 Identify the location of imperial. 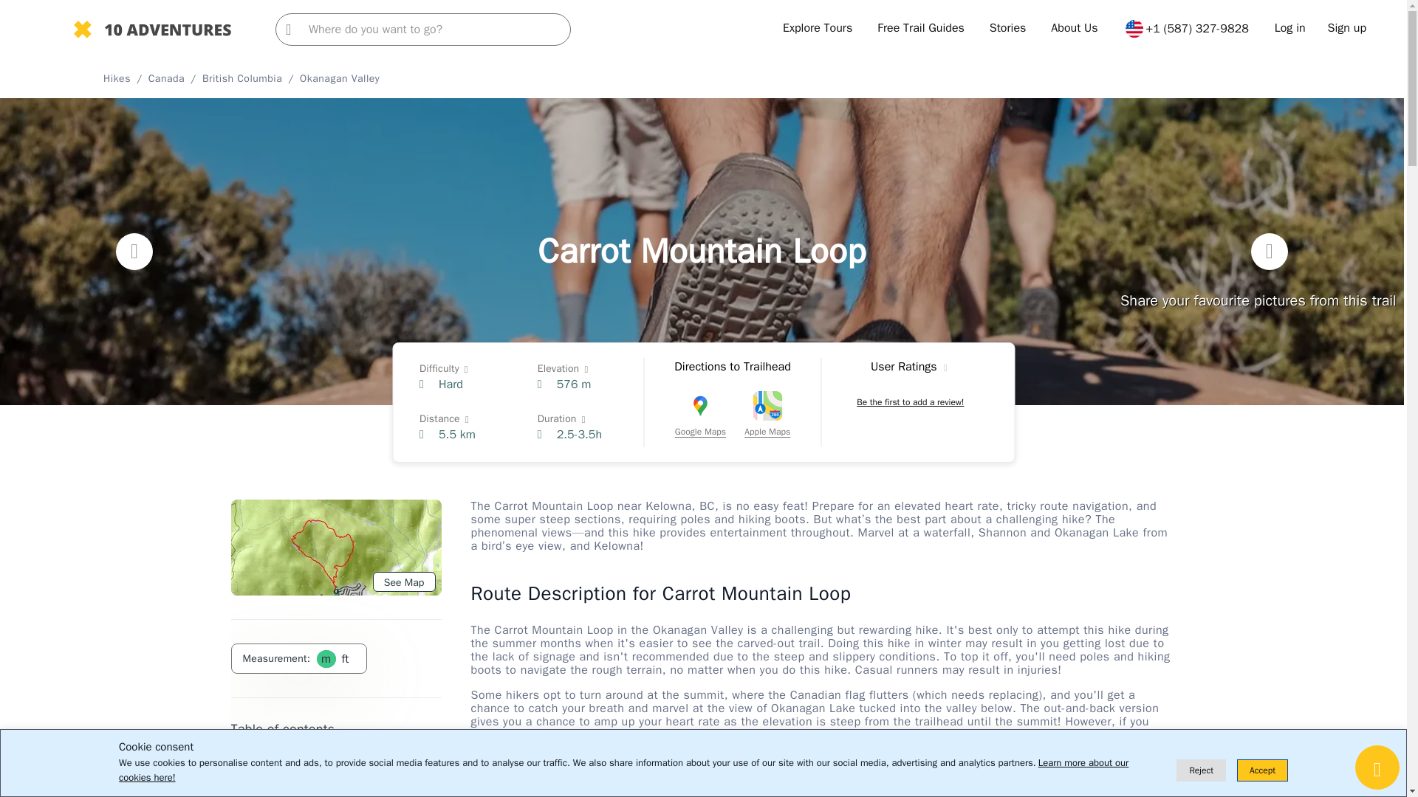
(344, 658).